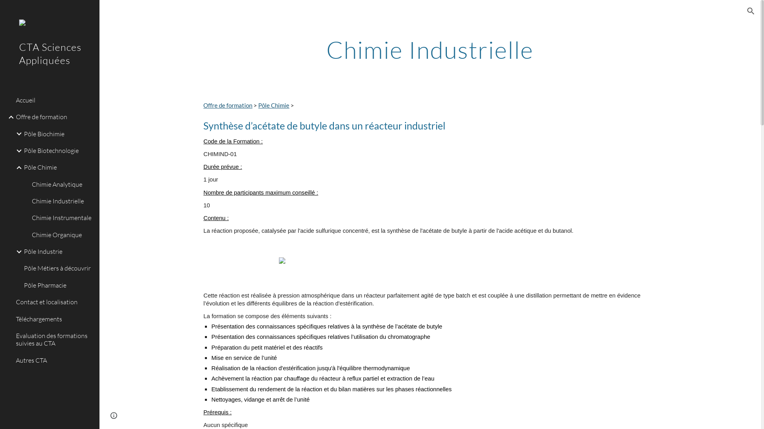  What do you see at coordinates (228, 106) in the screenshot?
I see `Offre de formation` at bounding box center [228, 106].